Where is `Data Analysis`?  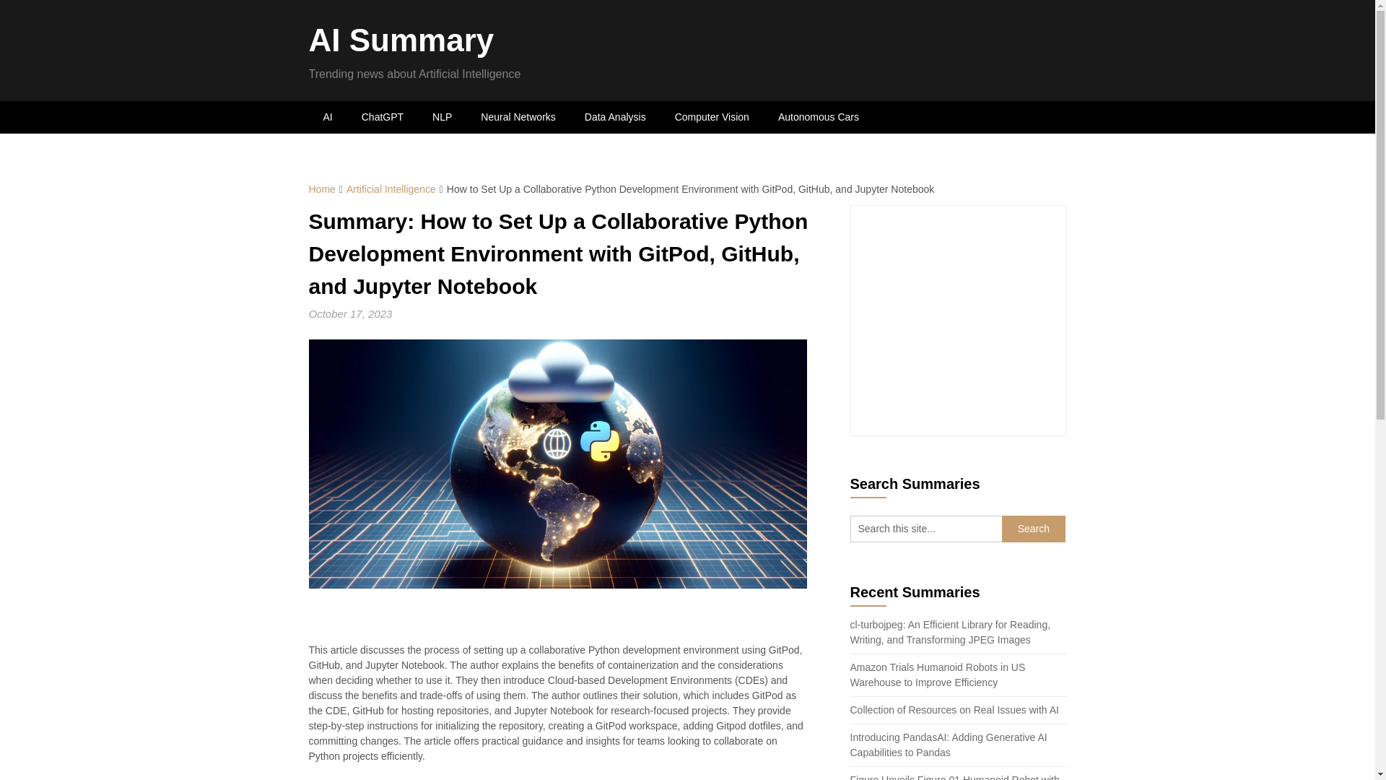
Data Analysis is located at coordinates (615, 117).